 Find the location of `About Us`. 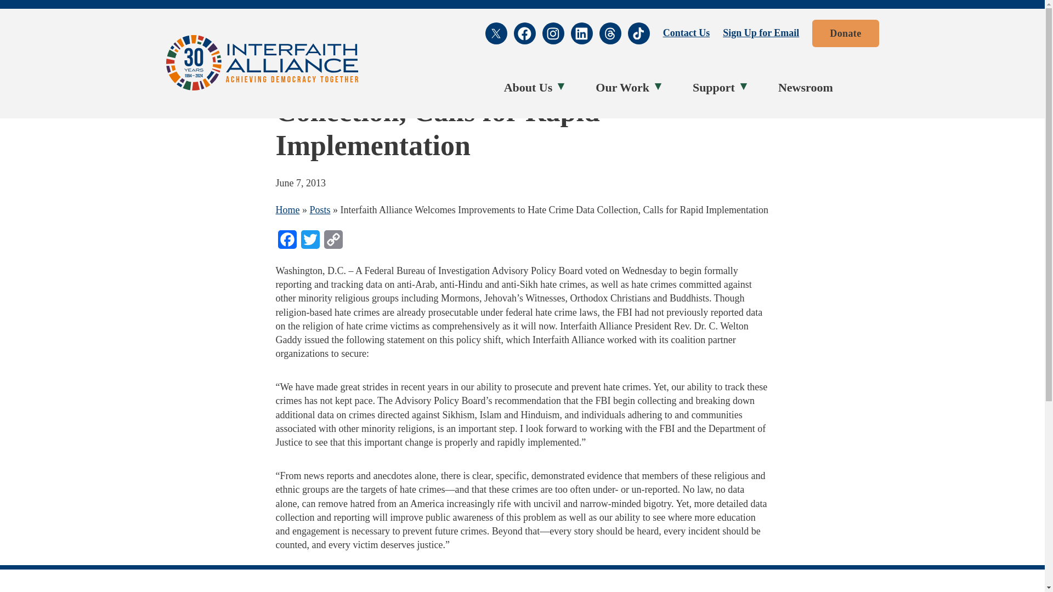

About Us is located at coordinates (531, 88).